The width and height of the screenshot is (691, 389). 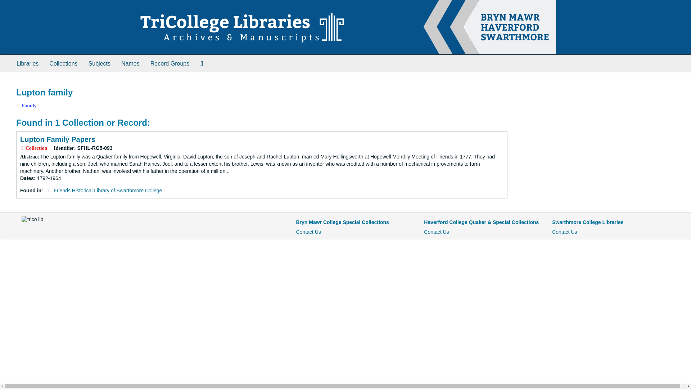 I want to click on Record Groups, so click(x=170, y=63).